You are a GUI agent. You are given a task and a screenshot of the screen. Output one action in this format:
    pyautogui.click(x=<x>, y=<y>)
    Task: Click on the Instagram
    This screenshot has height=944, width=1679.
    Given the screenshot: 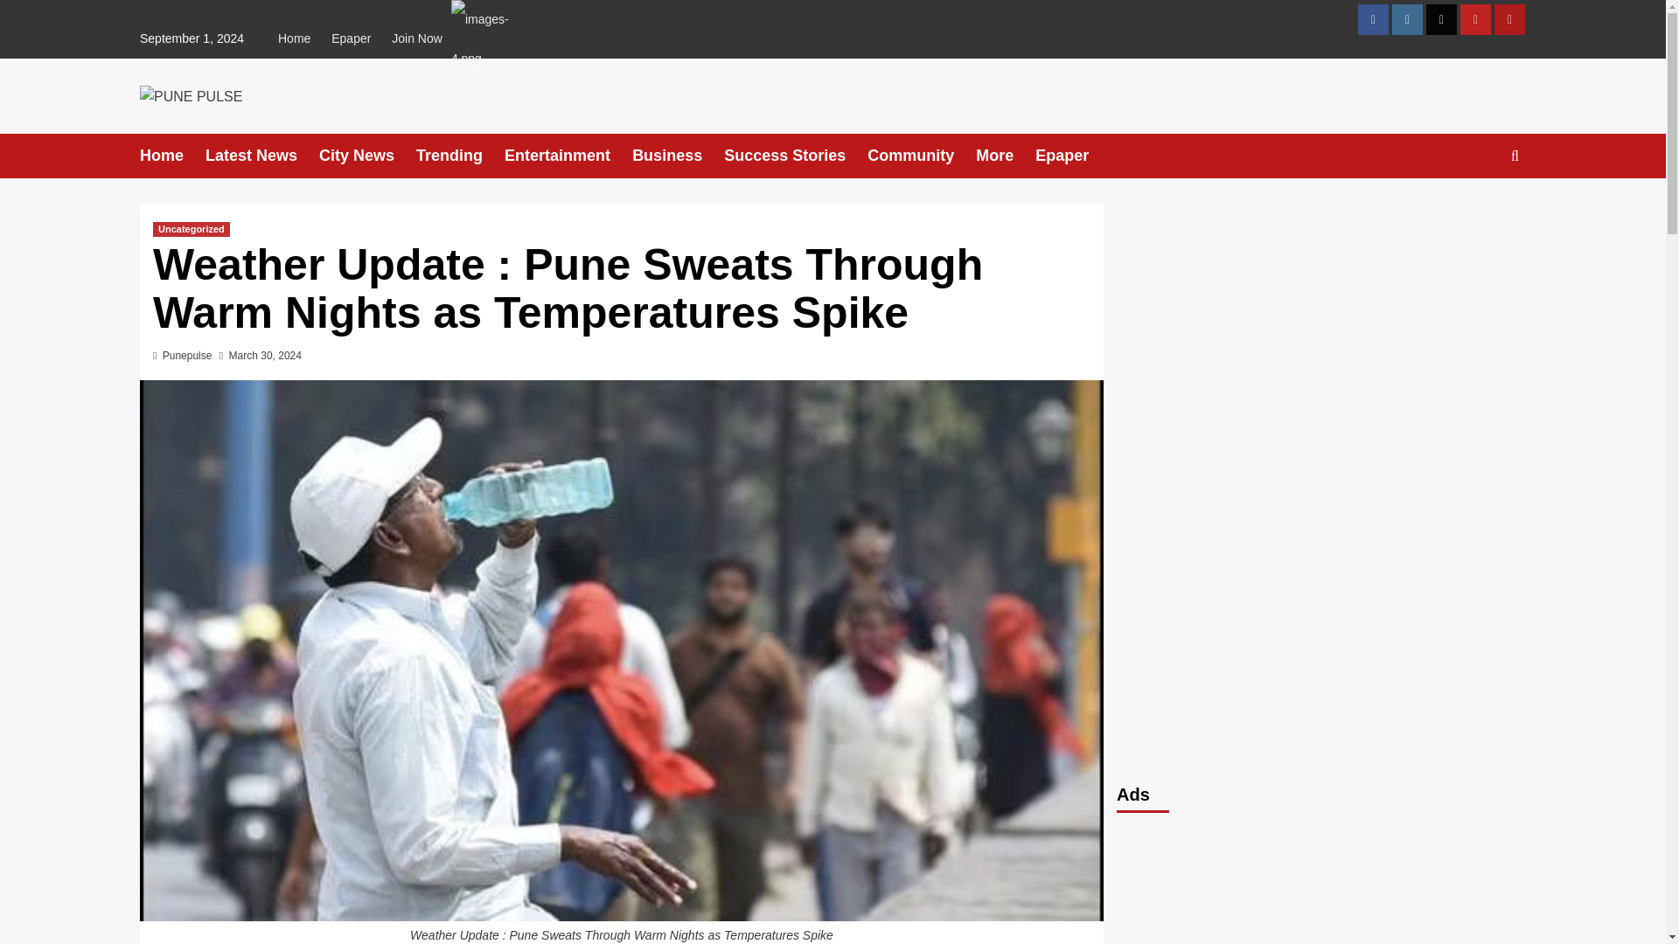 What is the action you would take?
    pyautogui.click(x=1406, y=19)
    